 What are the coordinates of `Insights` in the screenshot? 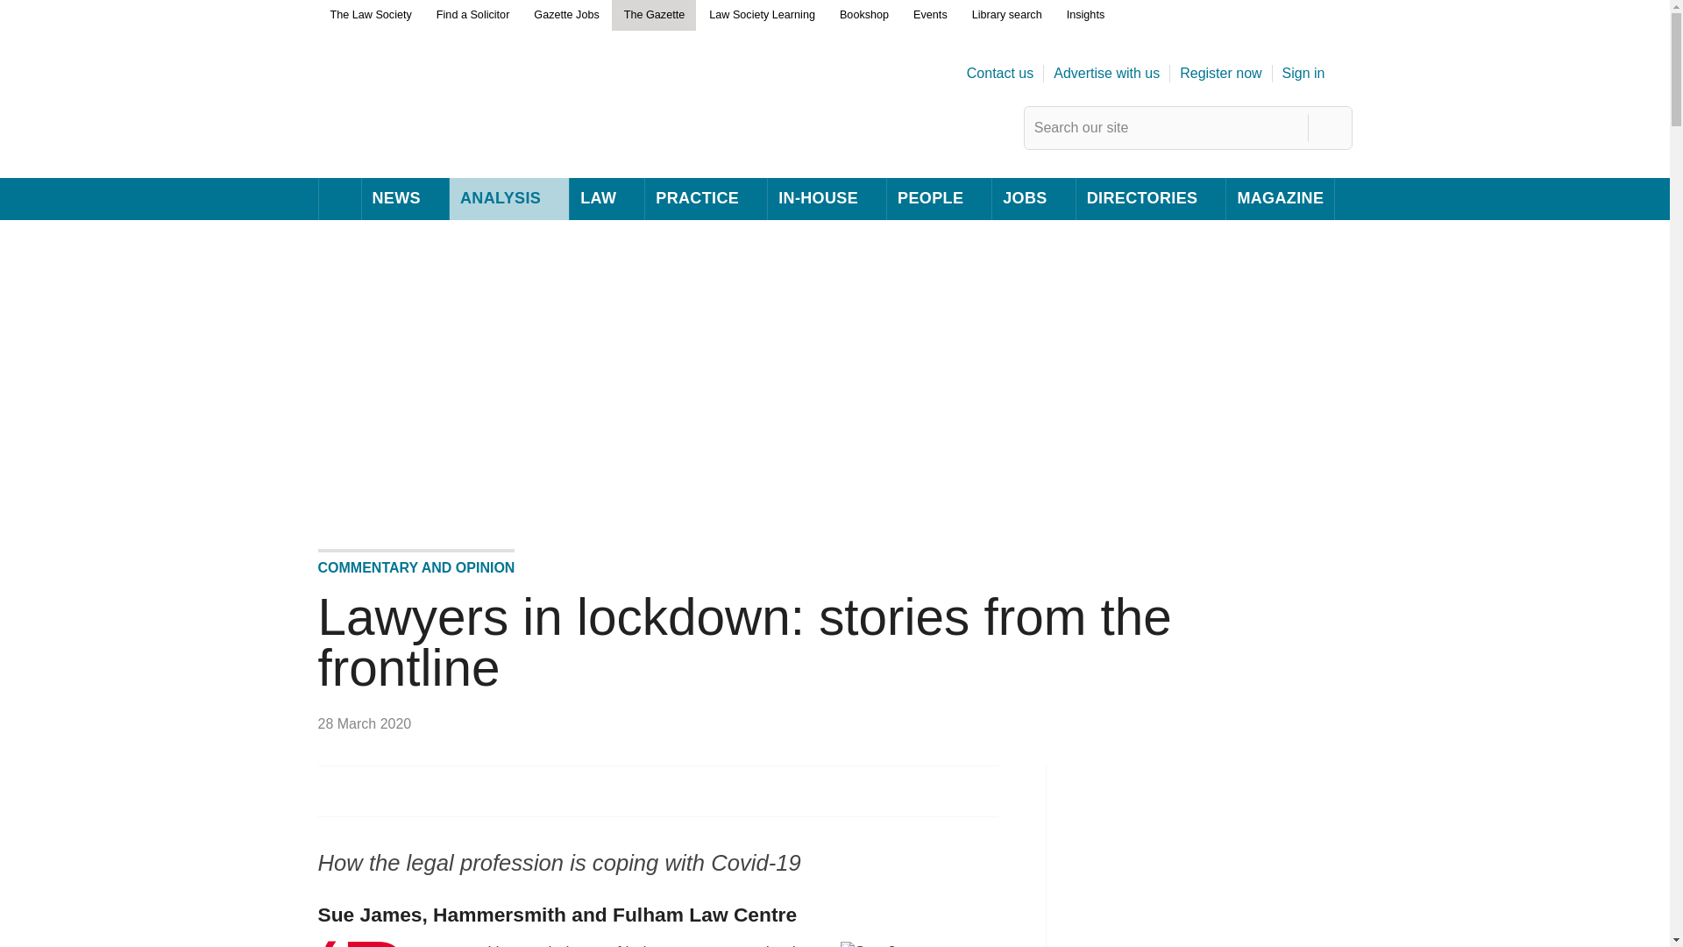 It's located at (1085, 16).